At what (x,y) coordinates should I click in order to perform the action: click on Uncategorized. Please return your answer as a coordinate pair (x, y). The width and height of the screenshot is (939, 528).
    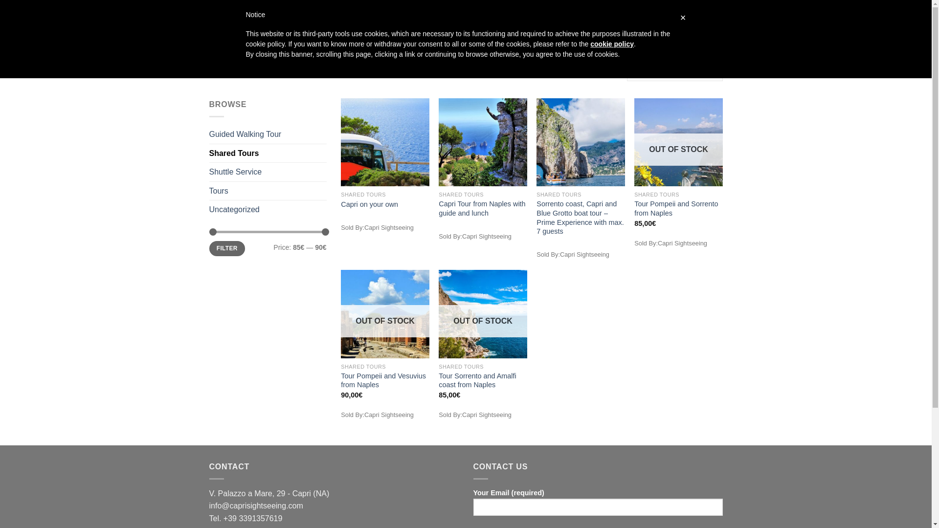
    Looking at the image, I should click on (268, 210).